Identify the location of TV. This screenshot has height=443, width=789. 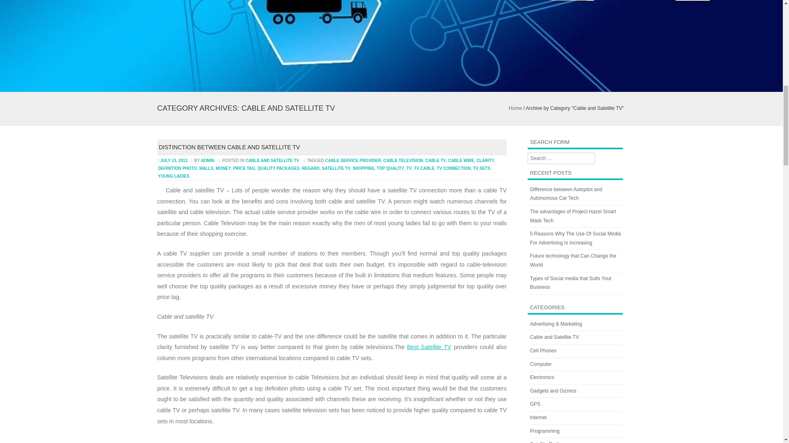
(409, 168).